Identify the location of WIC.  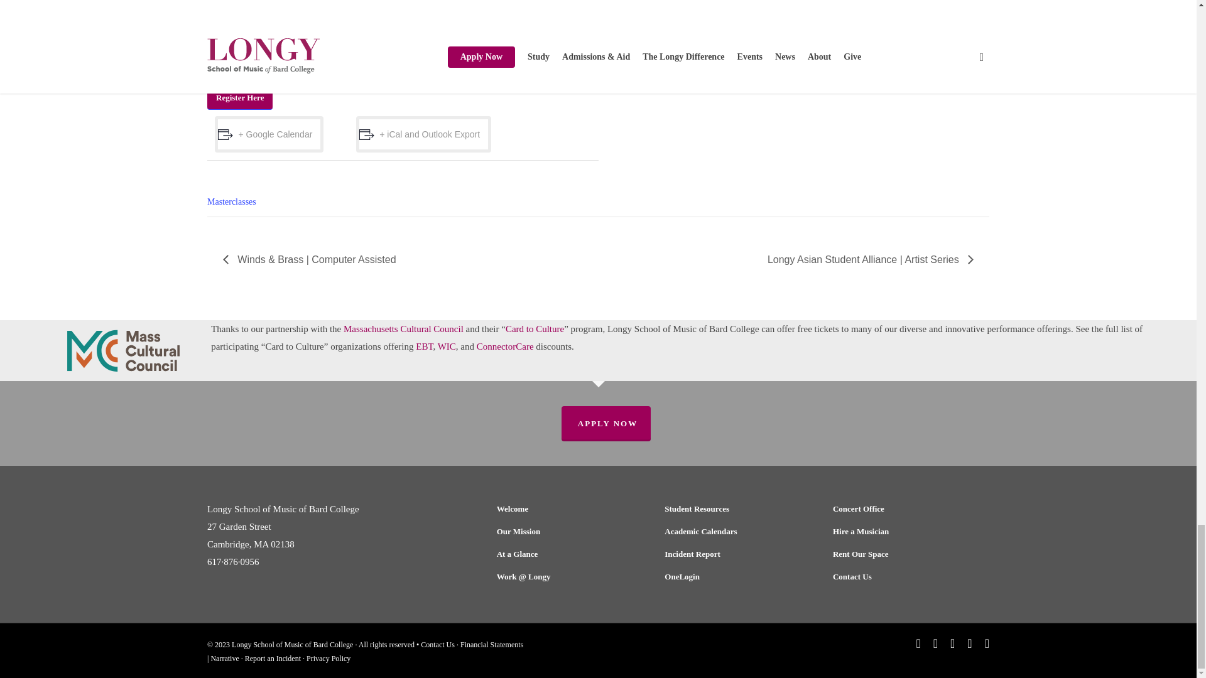
(446, 347).